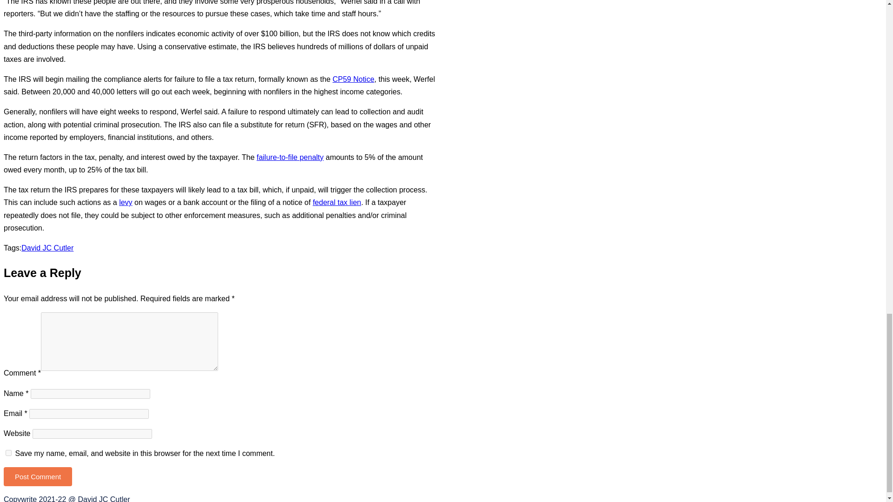 This screenshot has width=893, height=502. What do you see at coordinates (38, 477) in the screenshot?
I see `Post Comment` at bounding box center [38, 477].